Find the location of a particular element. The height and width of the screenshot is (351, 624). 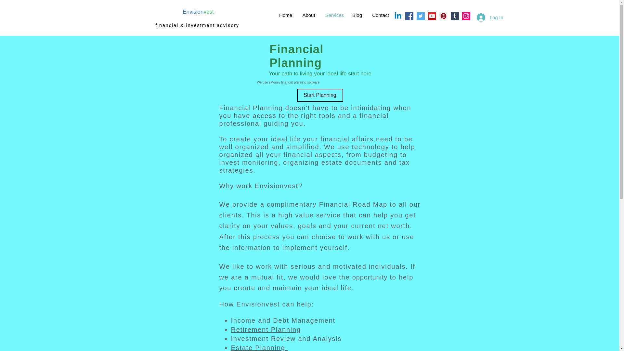

About is located at coordinates (308, 15).